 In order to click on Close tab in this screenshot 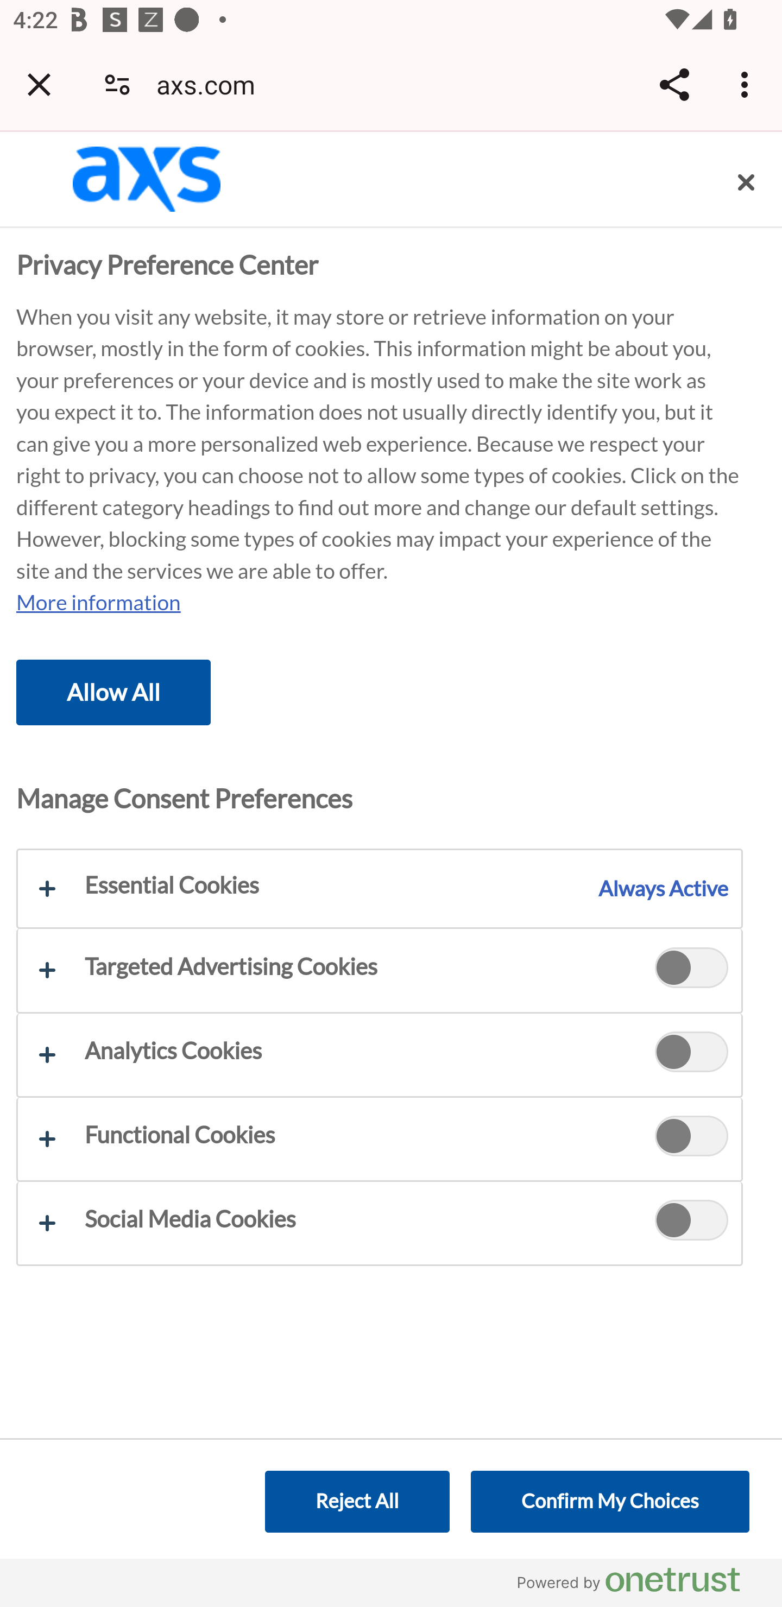, I will do `click(39, 84)`.